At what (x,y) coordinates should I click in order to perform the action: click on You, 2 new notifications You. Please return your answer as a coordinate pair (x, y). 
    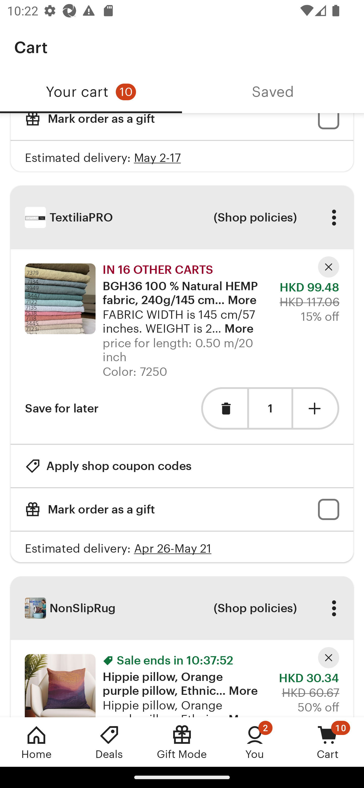
    Looking at the image, I should click on (255, 742).